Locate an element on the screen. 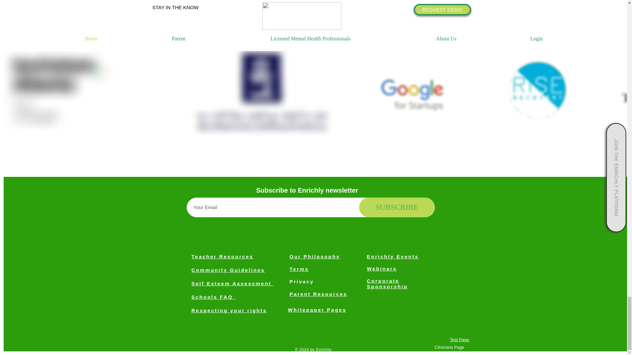 The image size is (632, 355). SUBSCRIBE is located at coordinates (397, 207).